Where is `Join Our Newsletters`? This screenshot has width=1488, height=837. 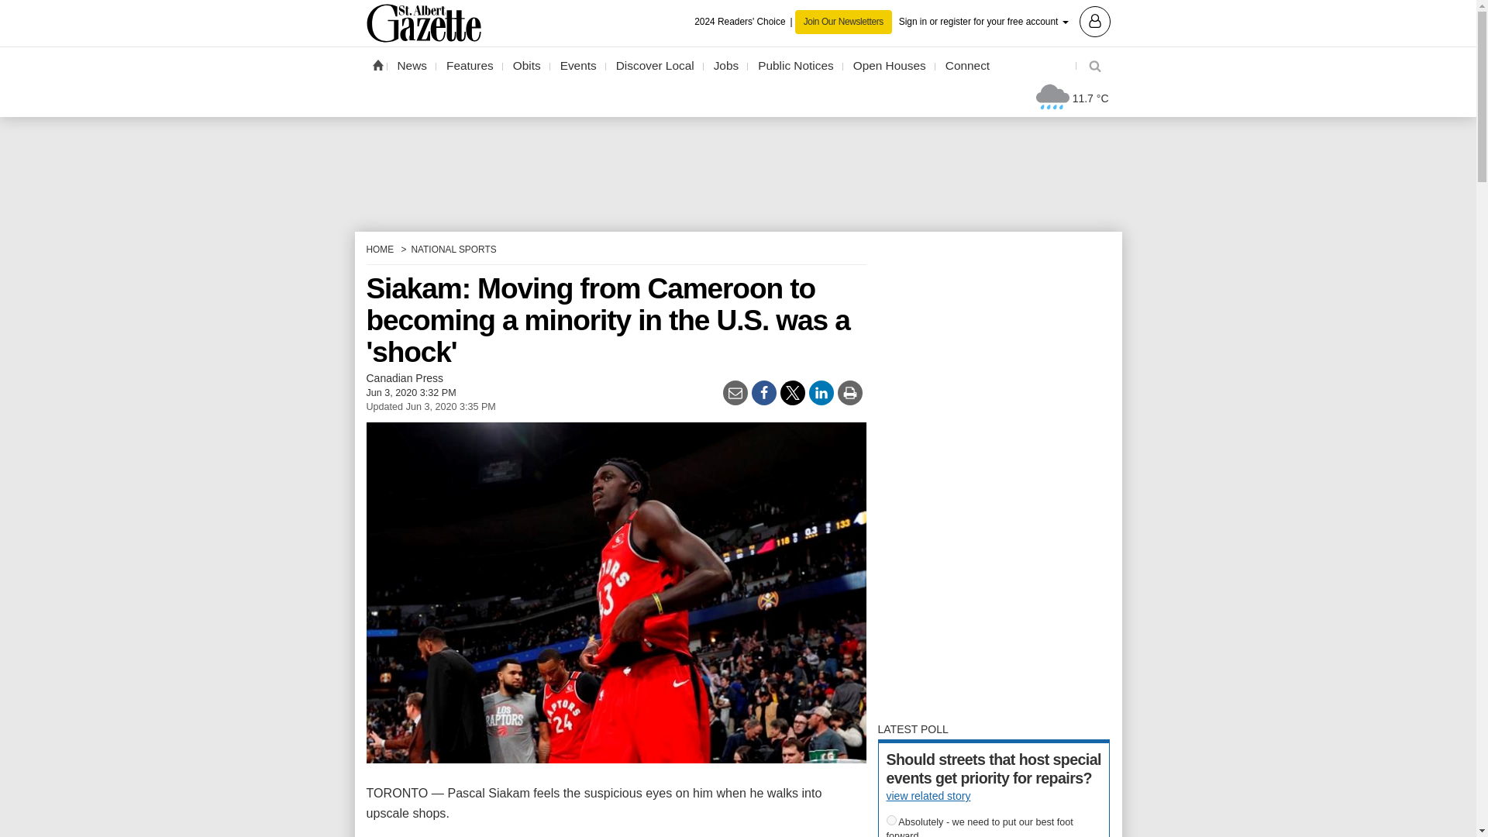
Join Our Newsletters is located at coordinates (843, 22).